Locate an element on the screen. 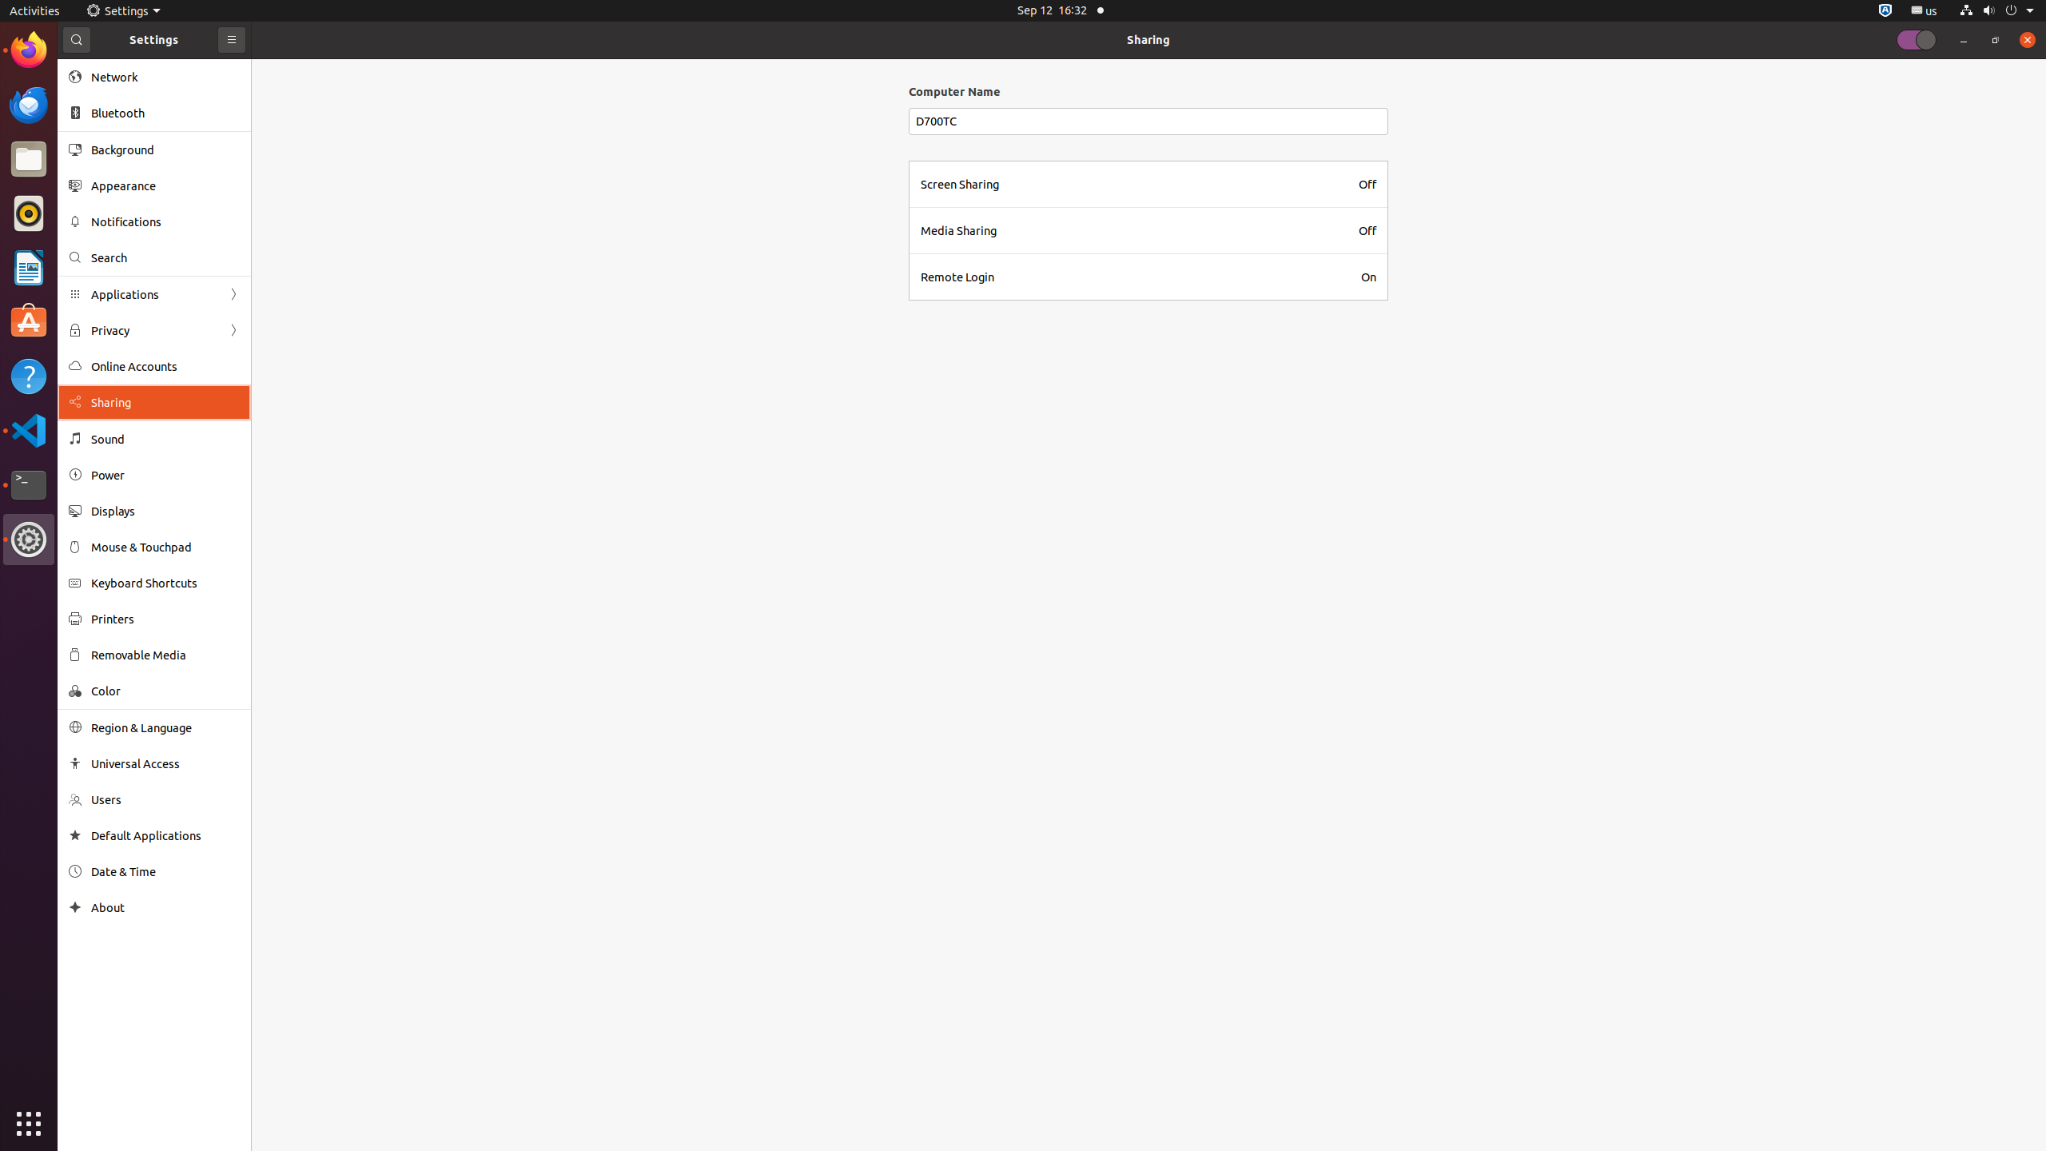  Trash is located at coordinates (107, 153).